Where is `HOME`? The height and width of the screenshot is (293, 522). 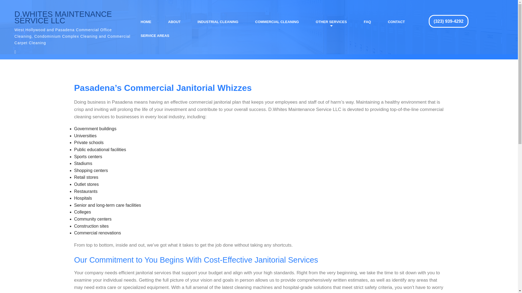
HOME is located at coordinates (146, 22).